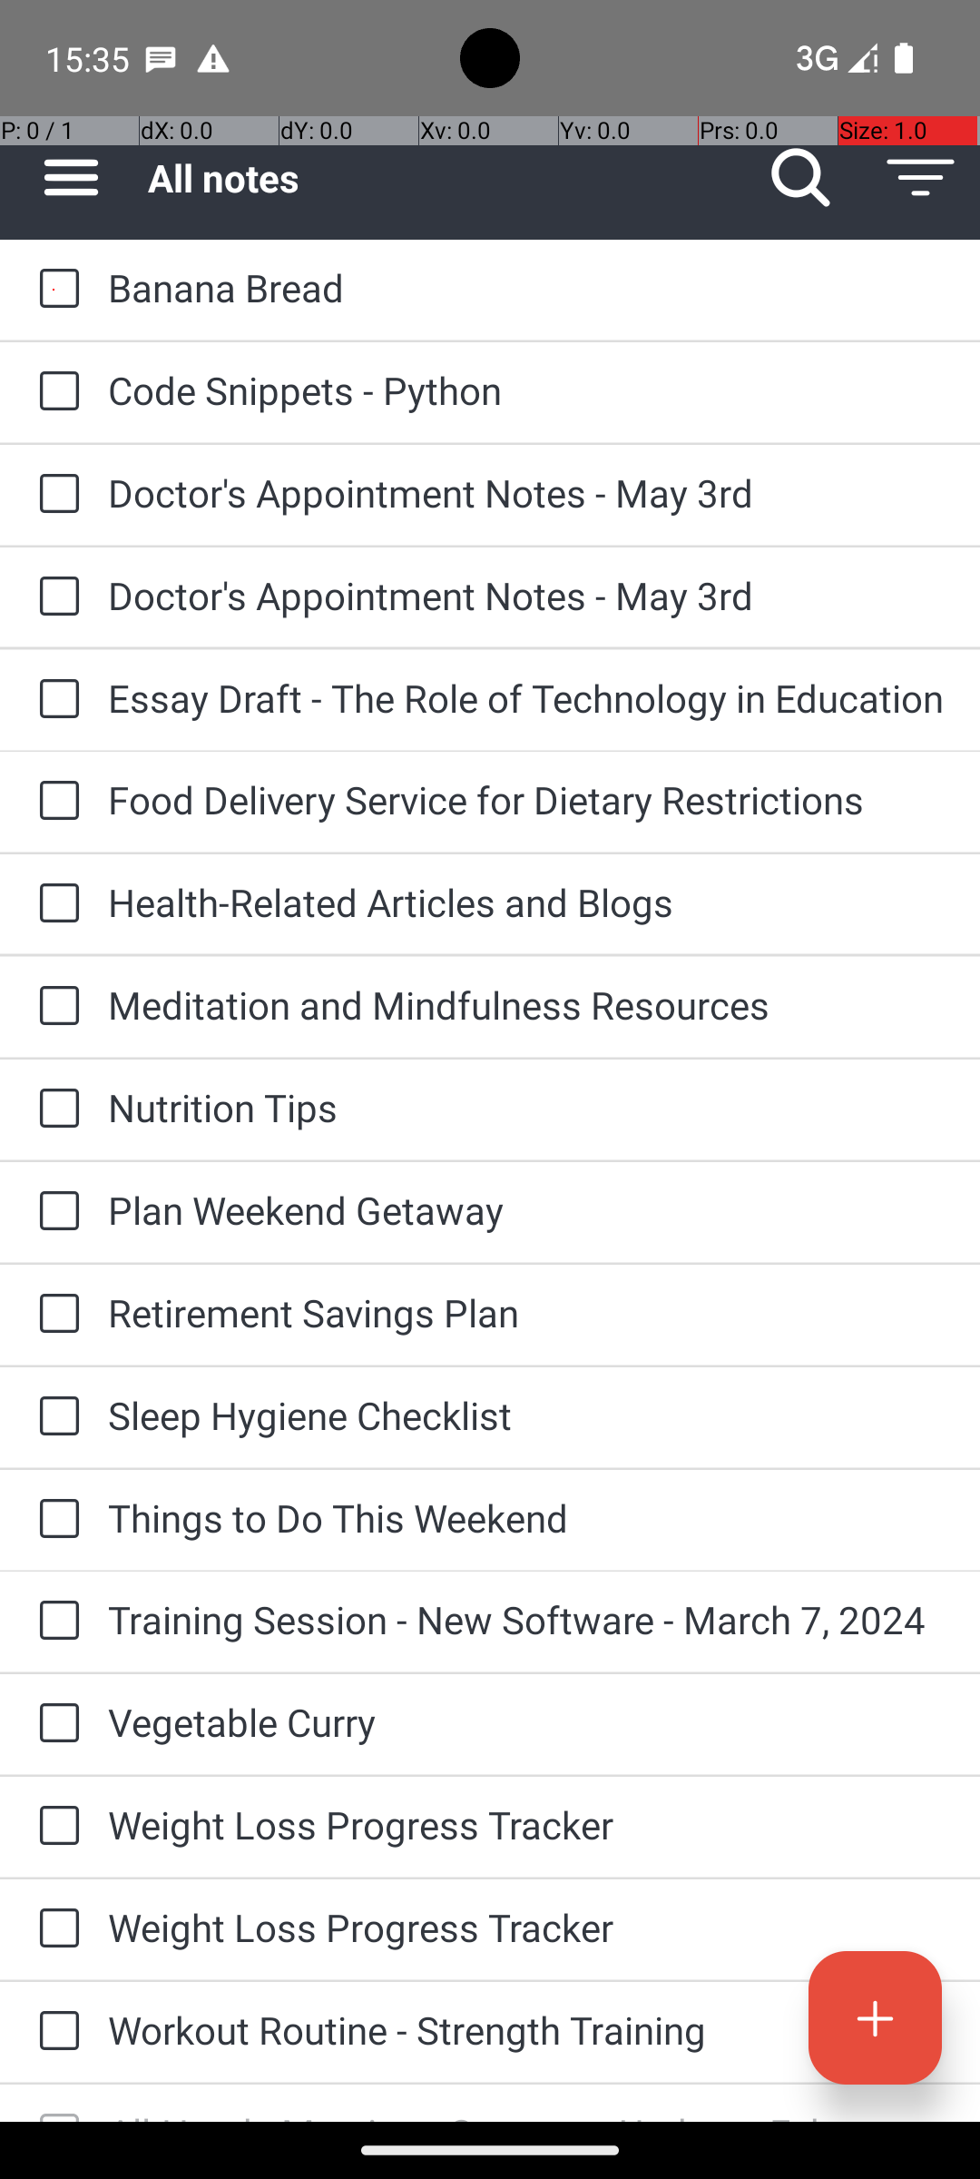  Describe the element at coordinates (54, 1213) in the screenshot. I see `to-do: Plan Weekend Getaway` at that location.